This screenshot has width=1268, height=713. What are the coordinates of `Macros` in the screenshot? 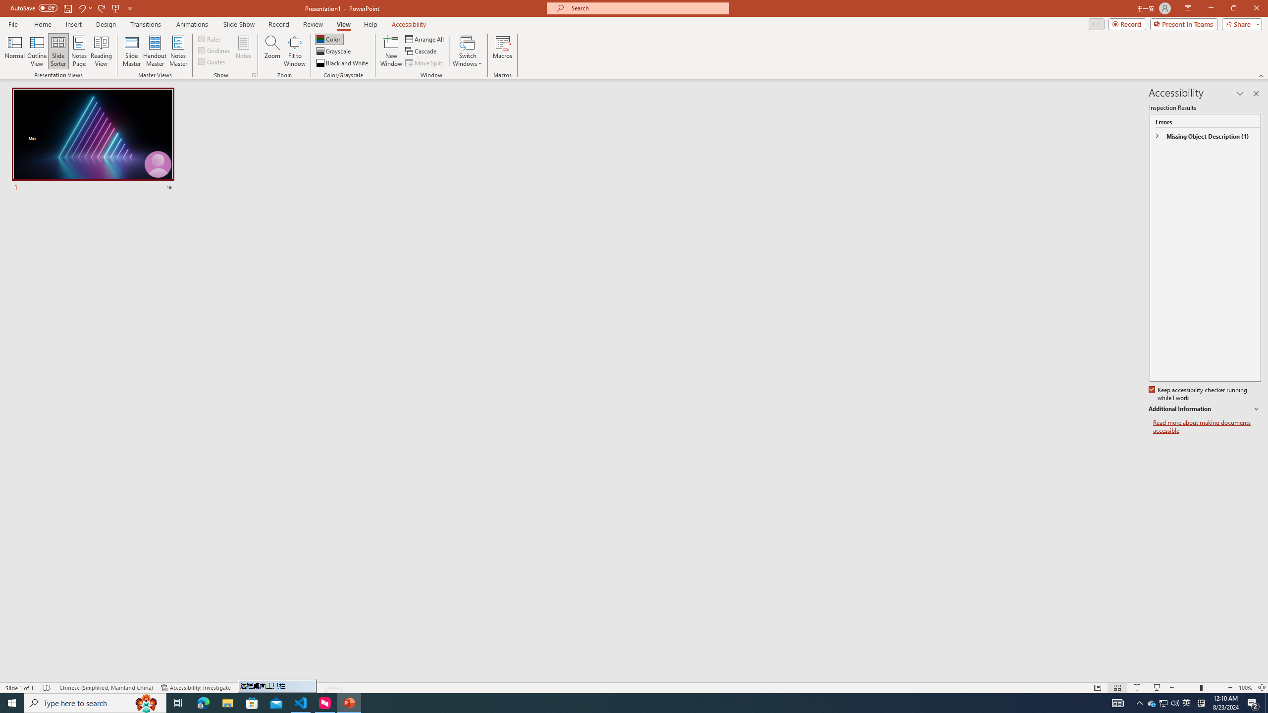 It's located at (502, 51).